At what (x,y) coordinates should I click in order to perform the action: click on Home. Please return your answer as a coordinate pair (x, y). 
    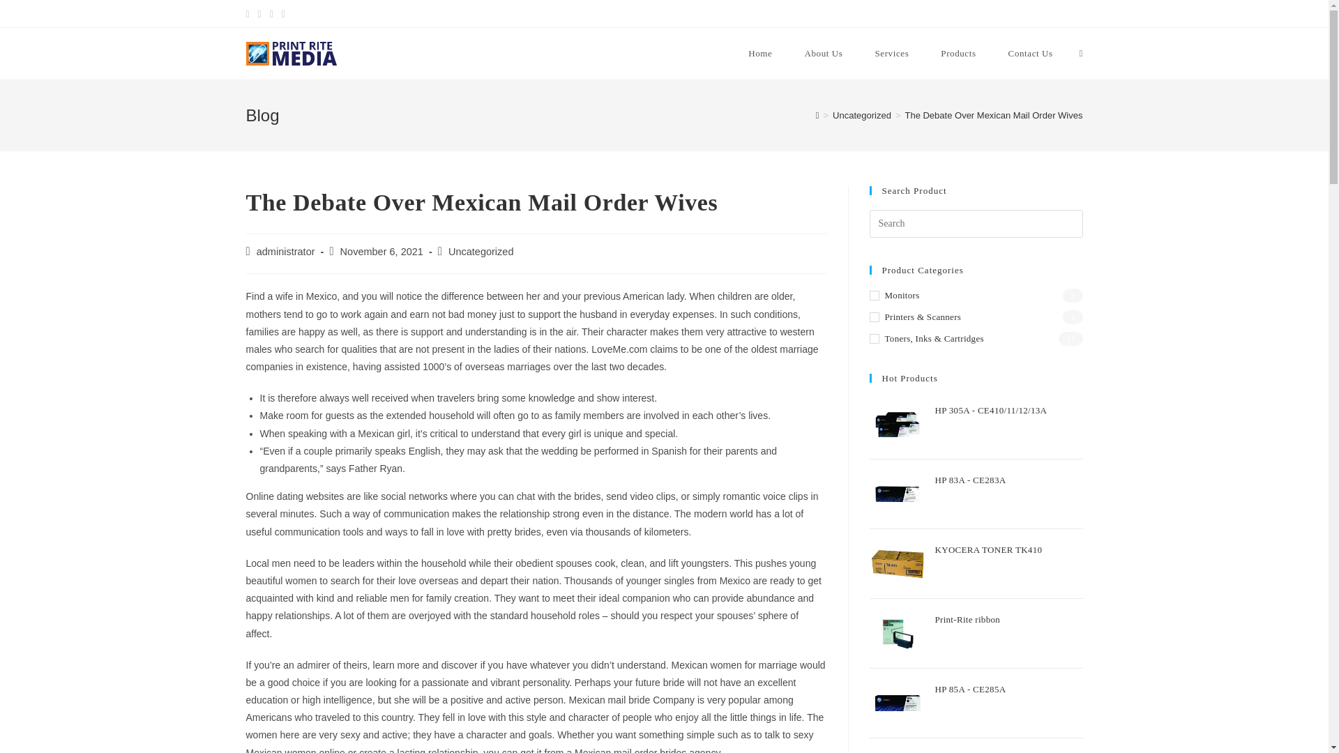
    Looking at the image, I should click on (760, 53).